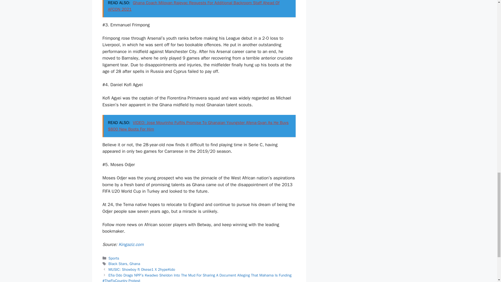  Describe the element at coordinates (135, 264) in the screenshot. I see `Ghana` at that location.